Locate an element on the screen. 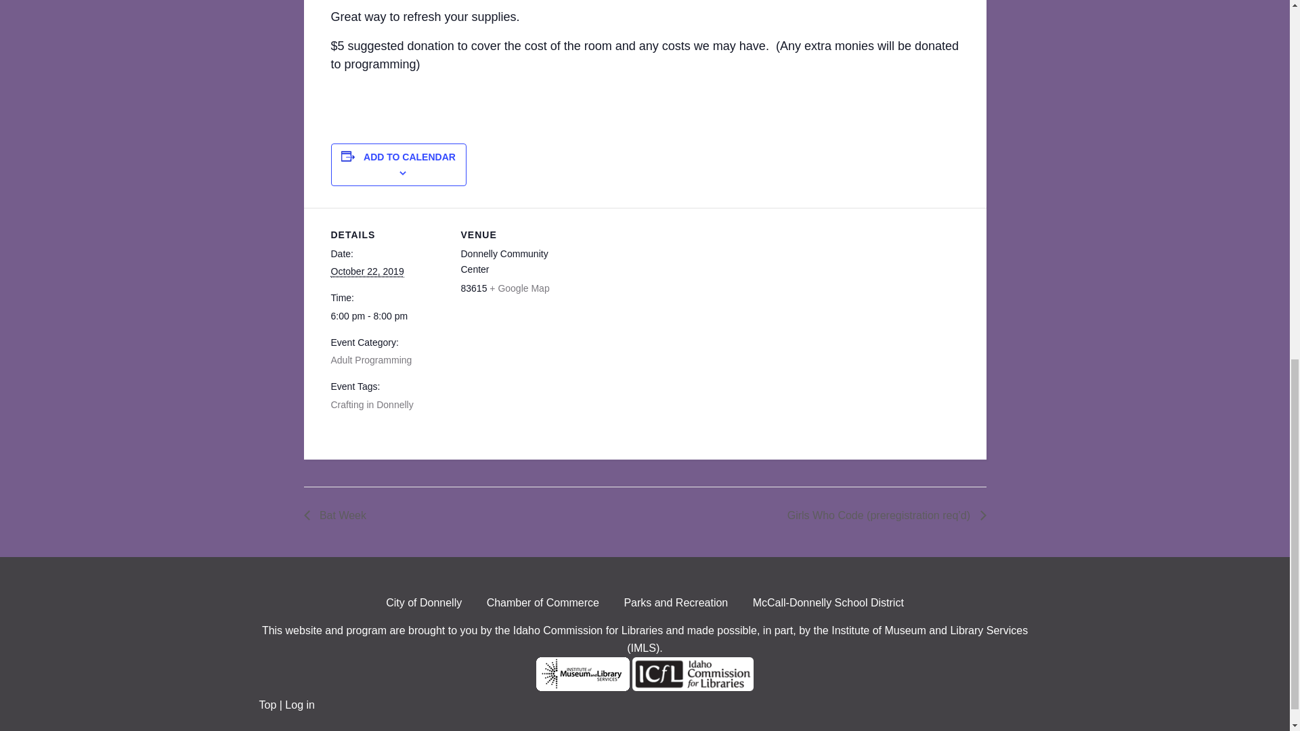  Crafting in Donnelly is located at coordinates (371, 404).